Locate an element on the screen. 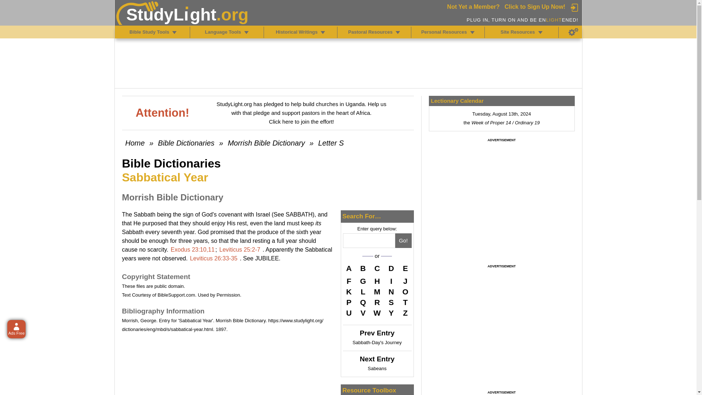  Personal Resources is located at coordinates (472, 32).